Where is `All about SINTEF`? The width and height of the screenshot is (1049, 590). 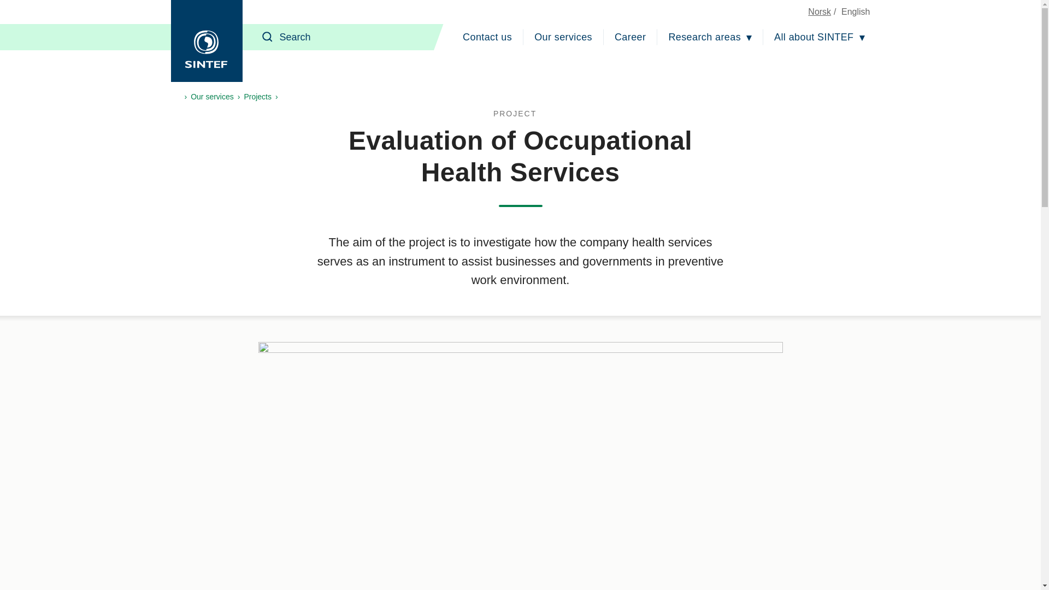 All about SINTEF is located at coordinates (819, 37).